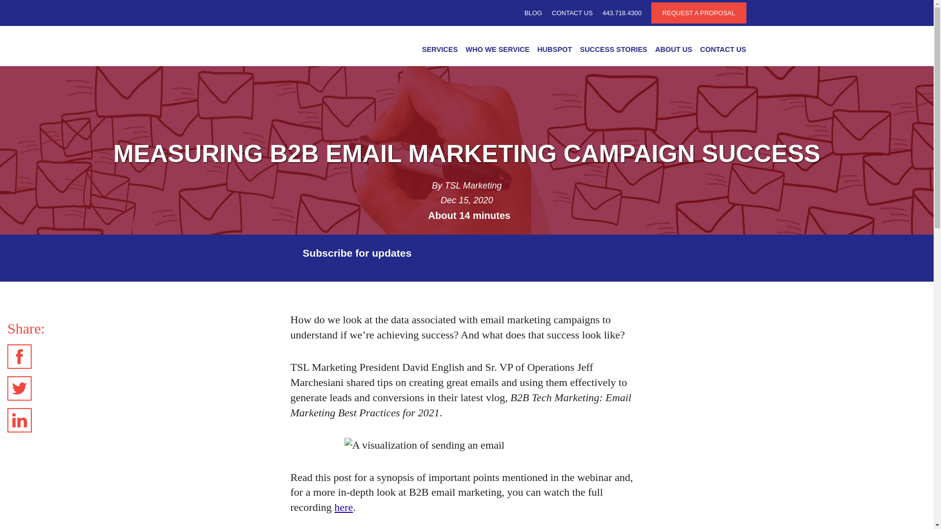  What do you see at coordinates (343, 506) in the screenshot?
I see `here` at bounding box center [343, 506].